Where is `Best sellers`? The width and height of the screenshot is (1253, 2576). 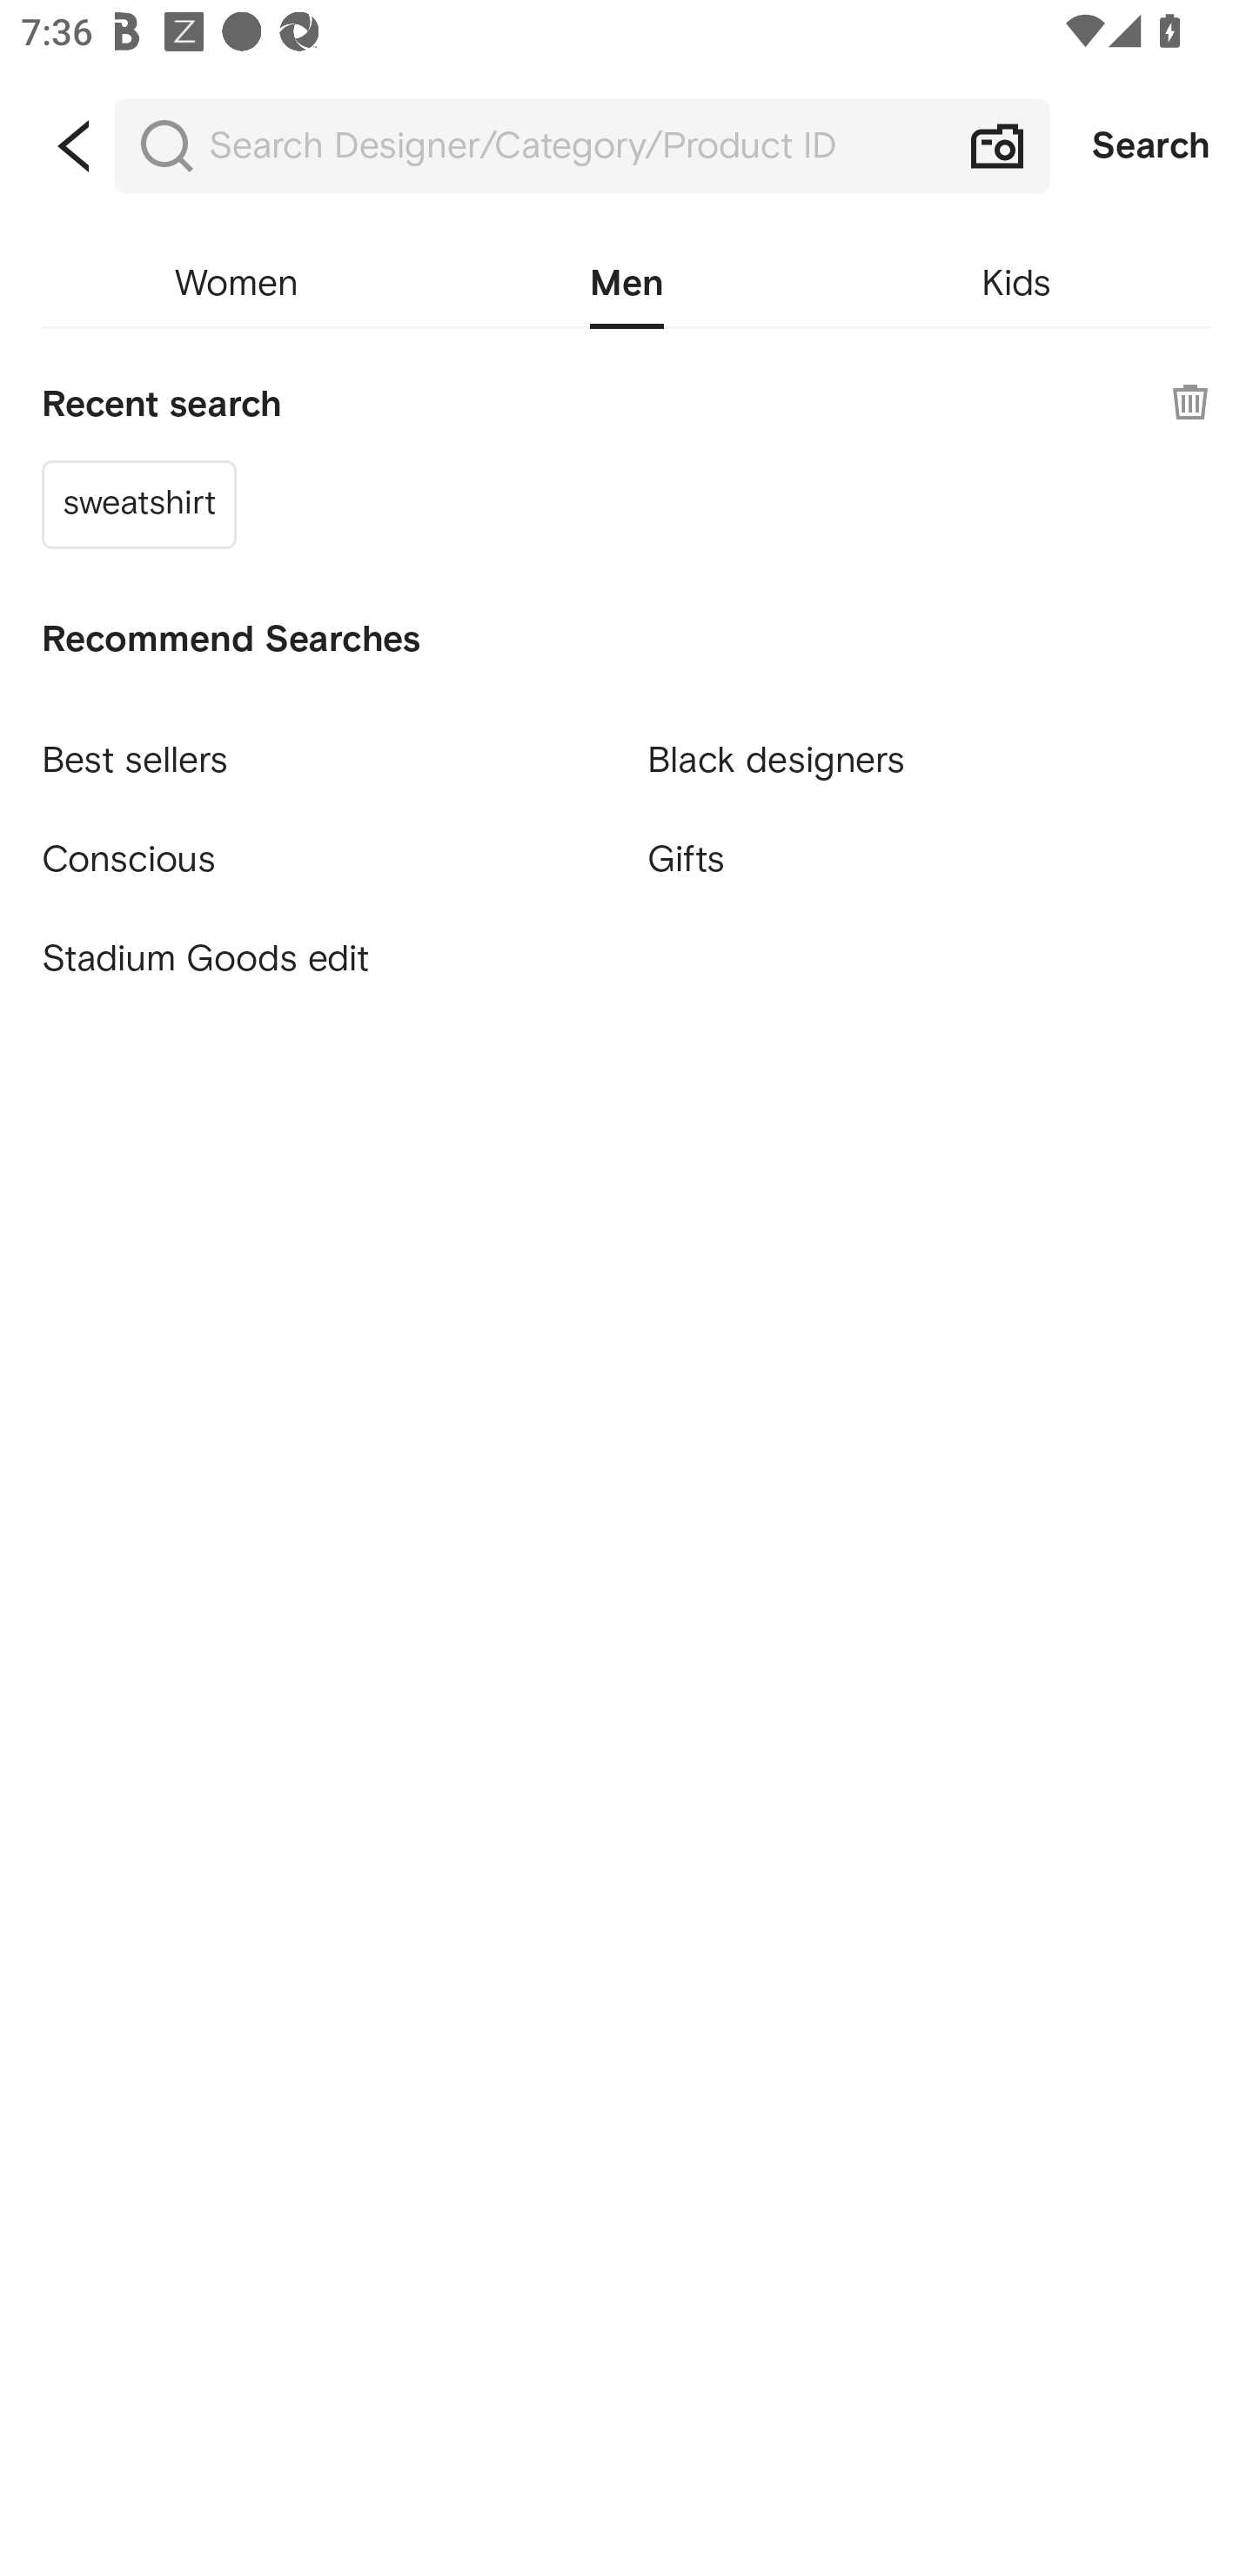 Best sellers is located at coordinates (323, 747).